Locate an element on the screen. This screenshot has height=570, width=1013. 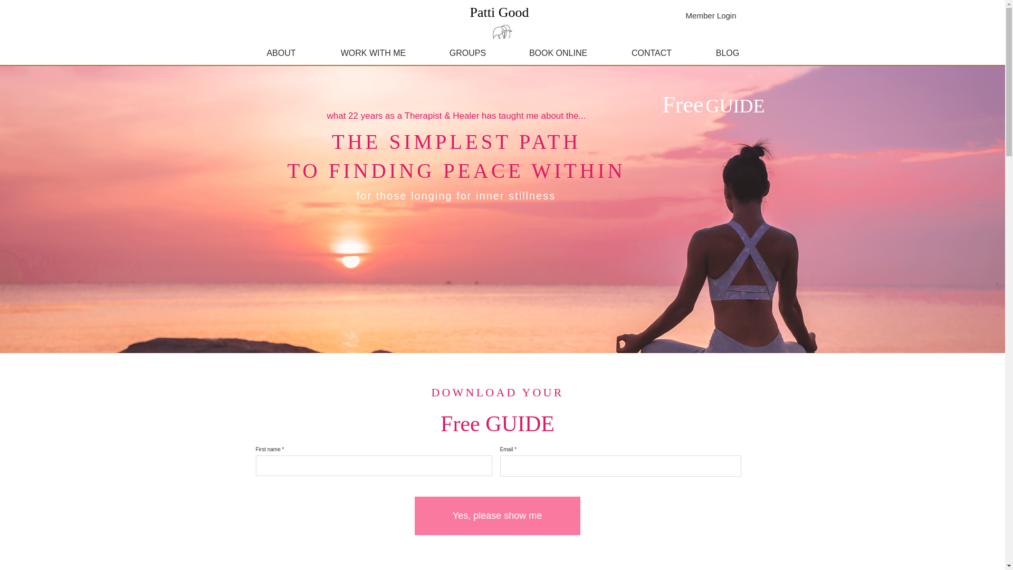
Yes, please show me is located at coordinates (497, 516).